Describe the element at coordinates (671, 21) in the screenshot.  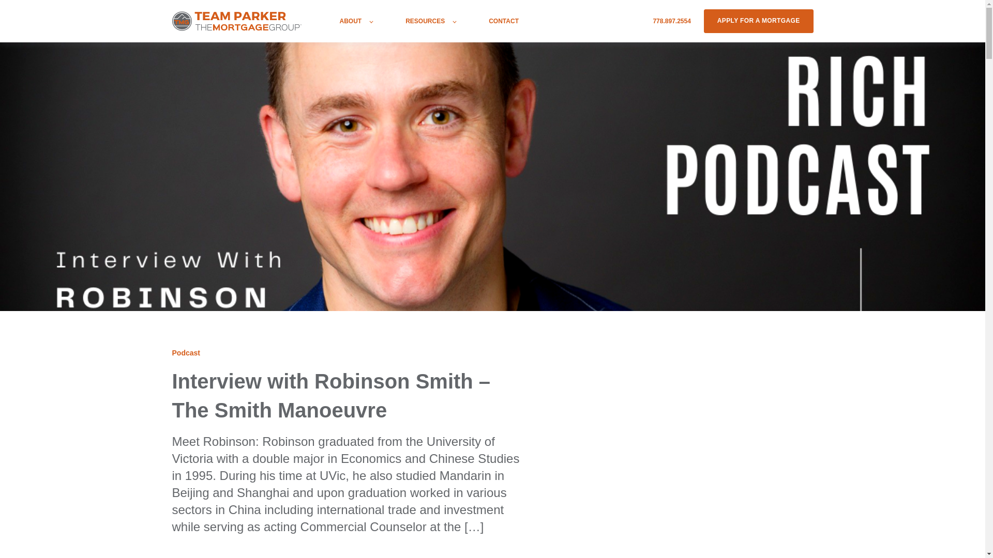
I see `778.897.2554` at that location.